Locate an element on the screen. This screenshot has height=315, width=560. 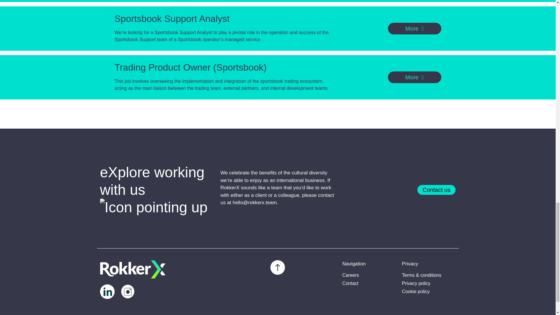
Privacy policy is located at coordinates (429, 283).